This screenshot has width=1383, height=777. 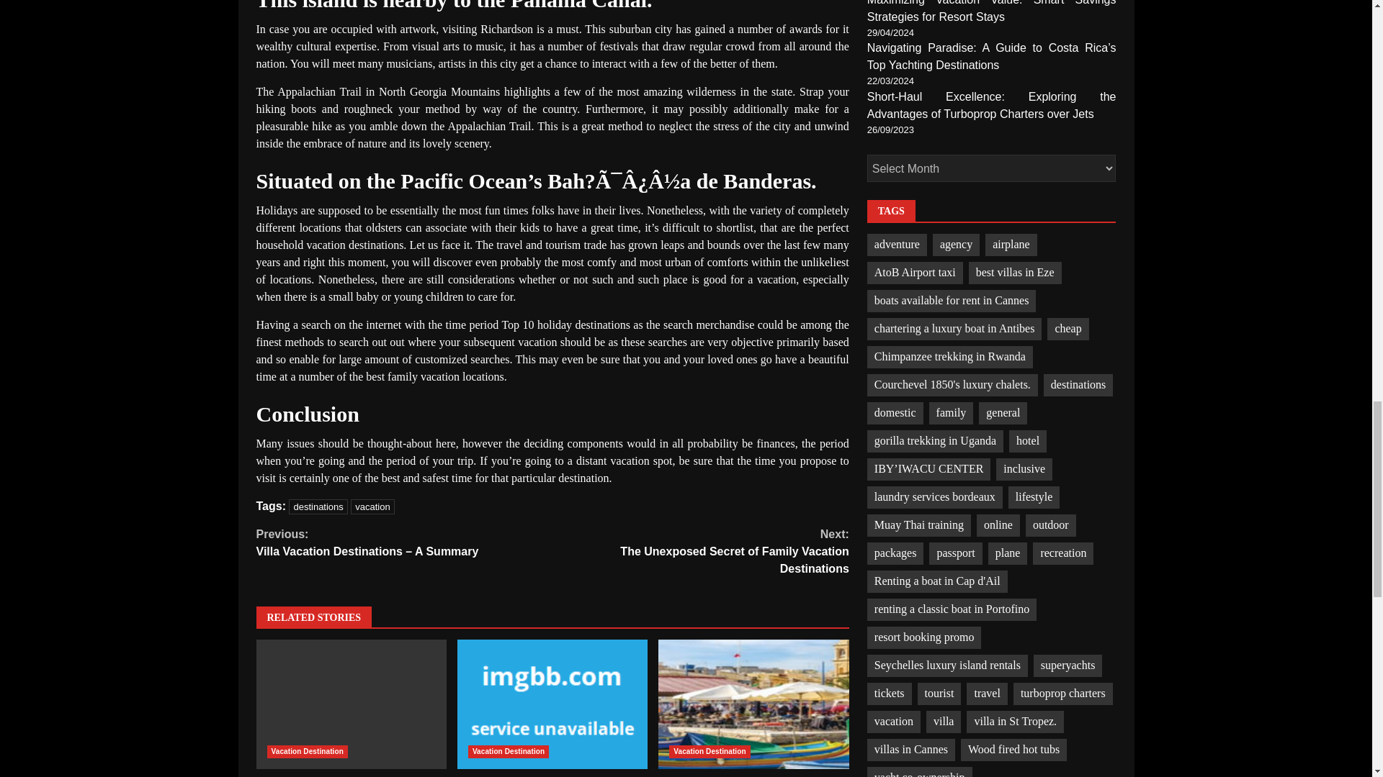 I want to click on Vacation Destination, so click(x=372, y=506).